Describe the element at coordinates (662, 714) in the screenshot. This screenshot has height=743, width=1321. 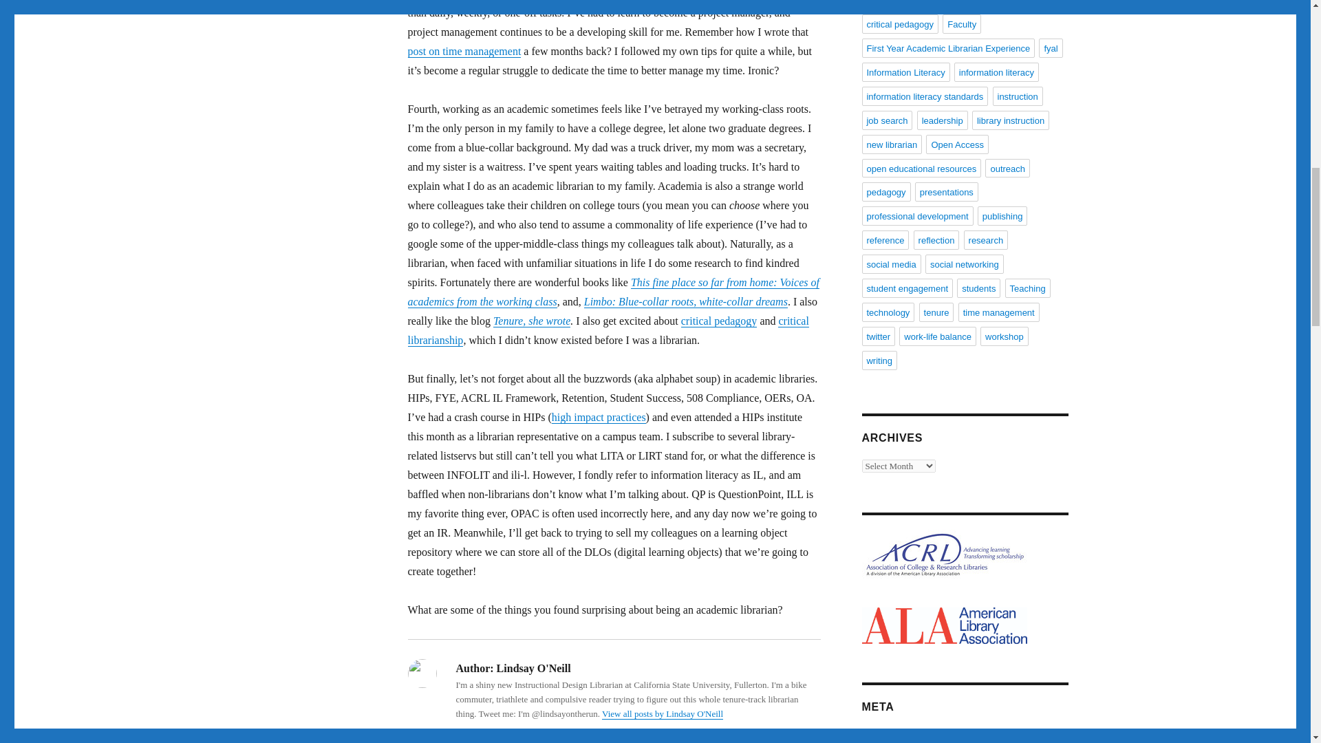
I see `View all posts by Lindsay O'Neill` at that location.